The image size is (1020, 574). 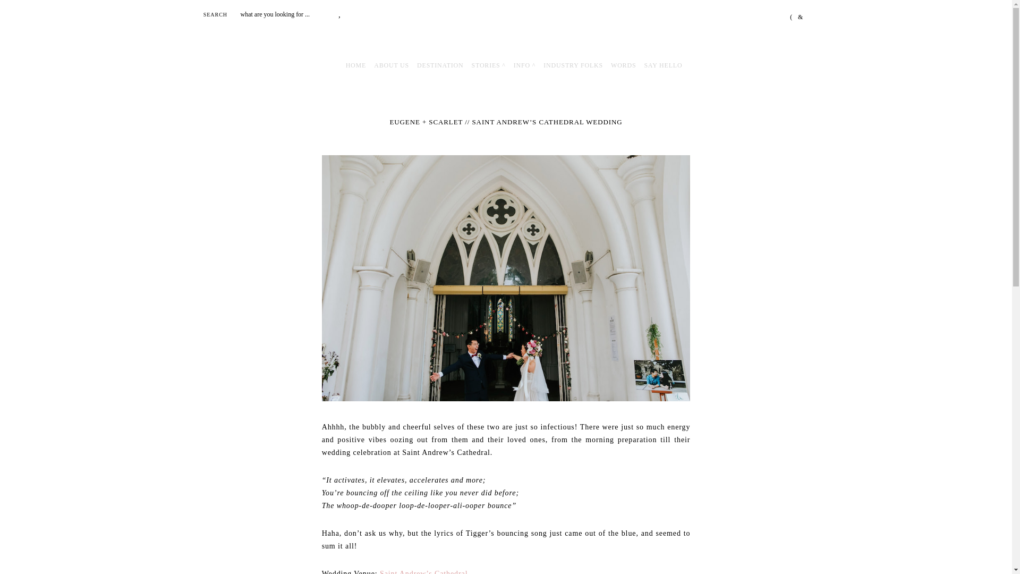 I want to click on WORDS, so click(x=623, y=65).